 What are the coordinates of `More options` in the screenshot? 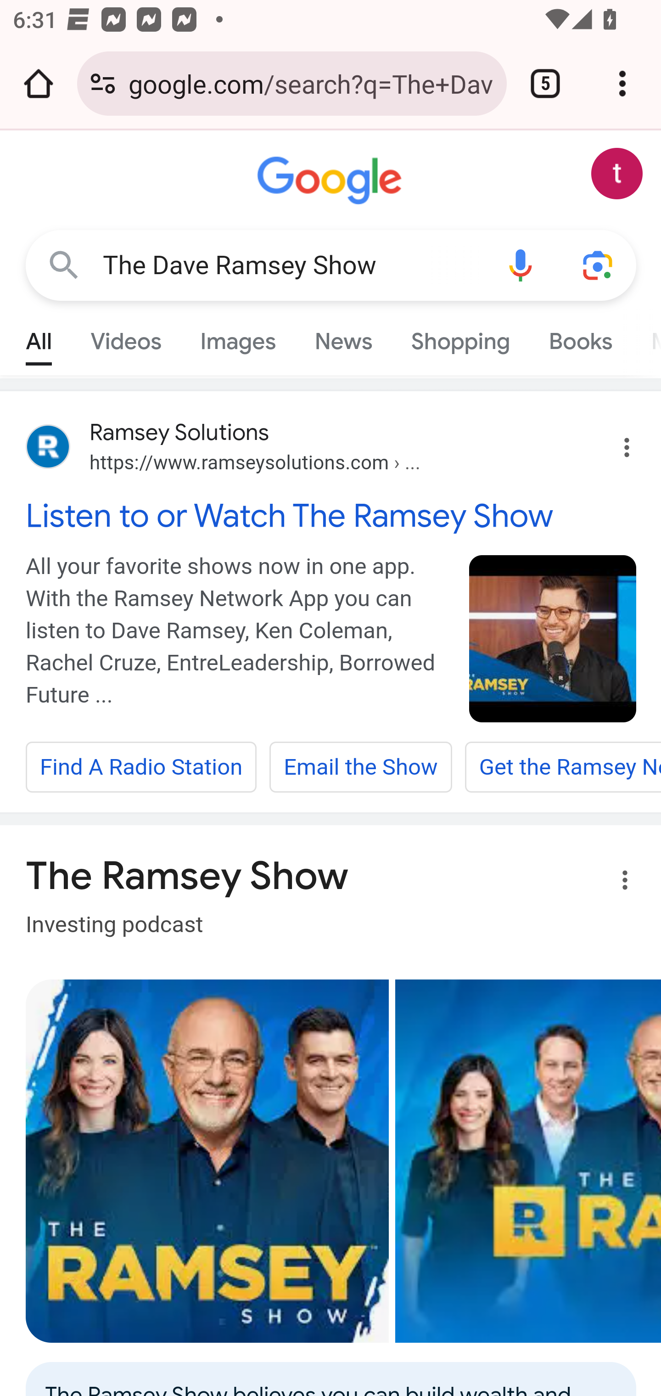 It's located at (614, 883).